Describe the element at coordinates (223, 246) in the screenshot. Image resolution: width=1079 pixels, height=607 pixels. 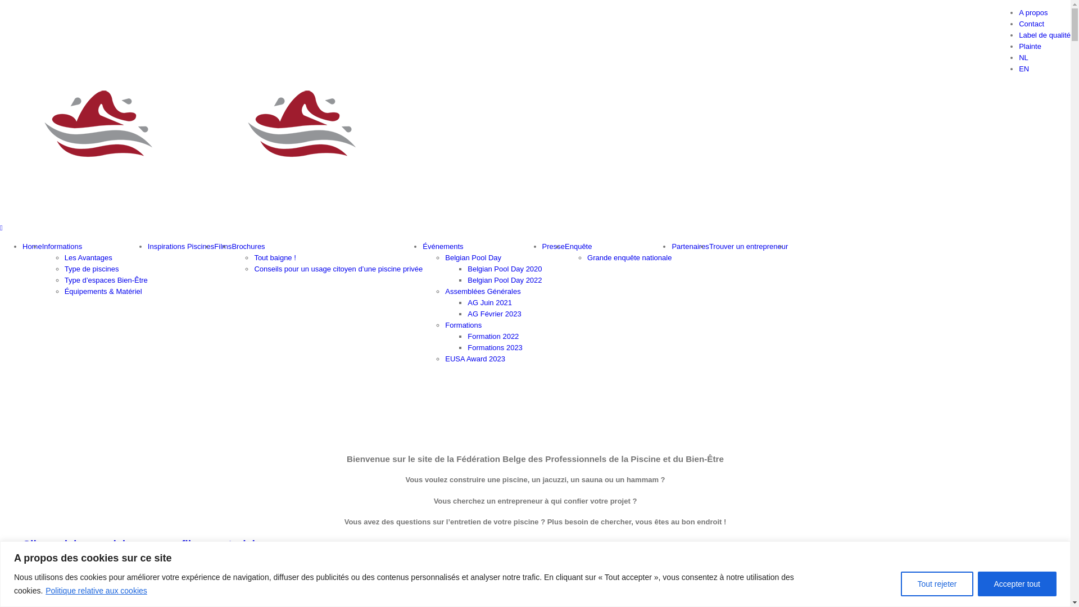
I see `Films` at that location.